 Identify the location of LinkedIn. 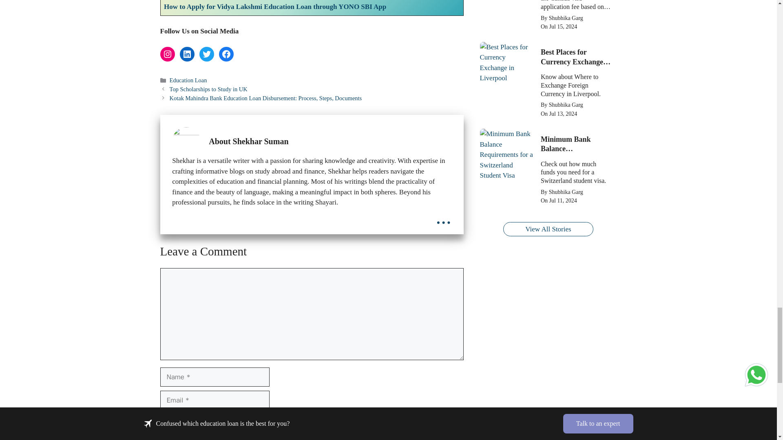
(187, 54).